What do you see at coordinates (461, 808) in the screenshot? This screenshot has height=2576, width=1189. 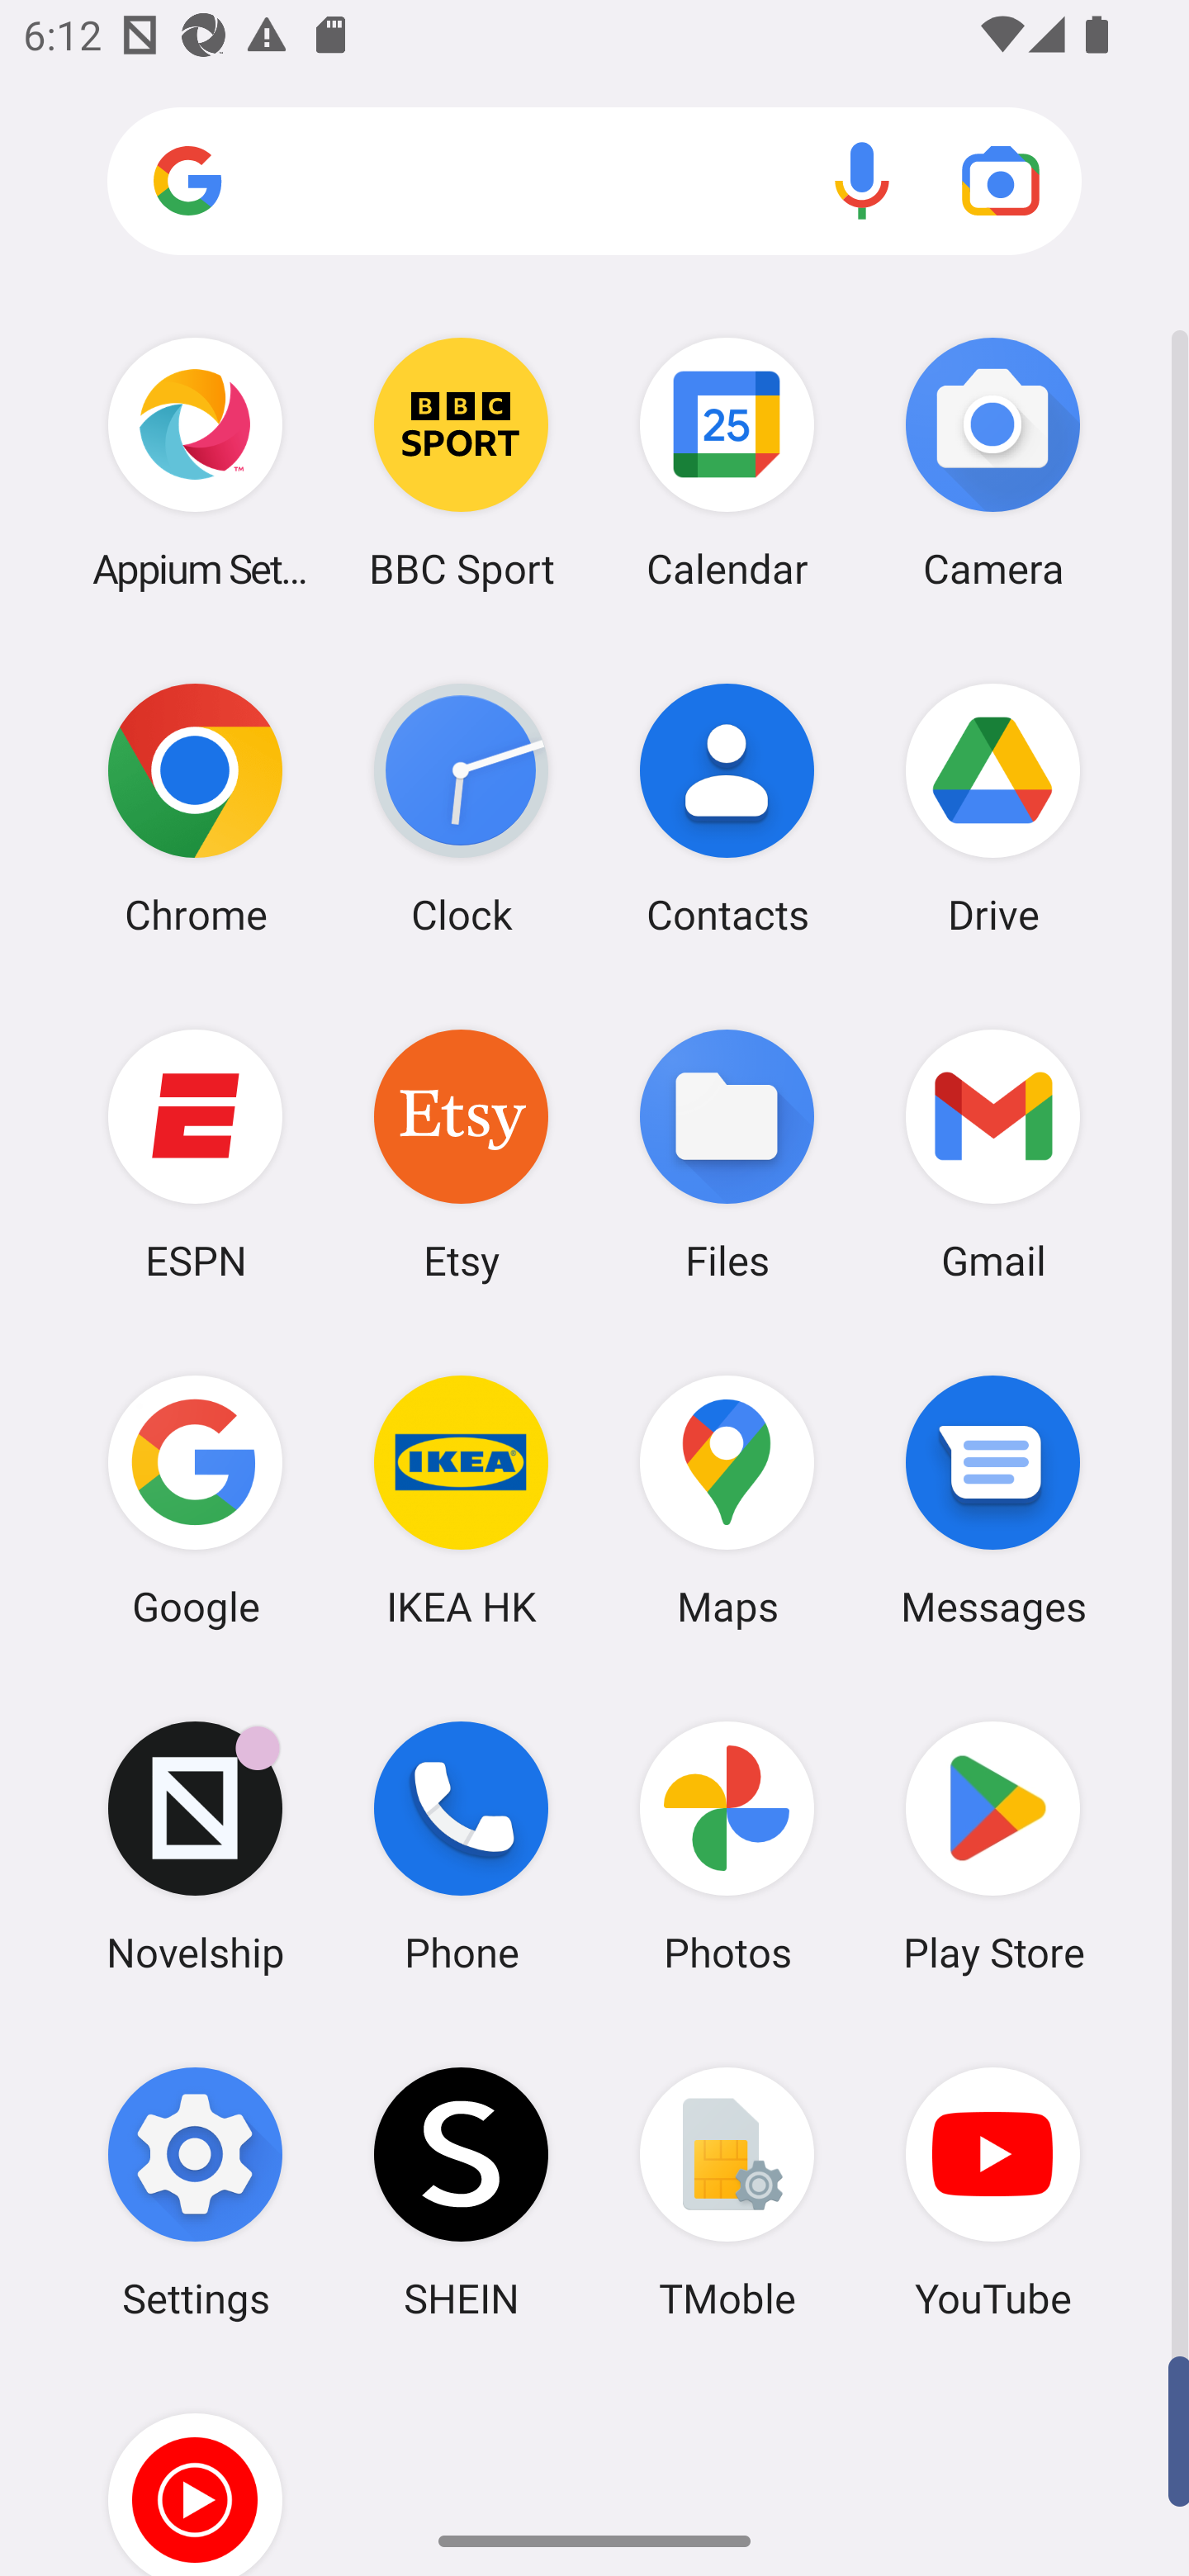 I see `Clock` at bounding box center [461, 808].